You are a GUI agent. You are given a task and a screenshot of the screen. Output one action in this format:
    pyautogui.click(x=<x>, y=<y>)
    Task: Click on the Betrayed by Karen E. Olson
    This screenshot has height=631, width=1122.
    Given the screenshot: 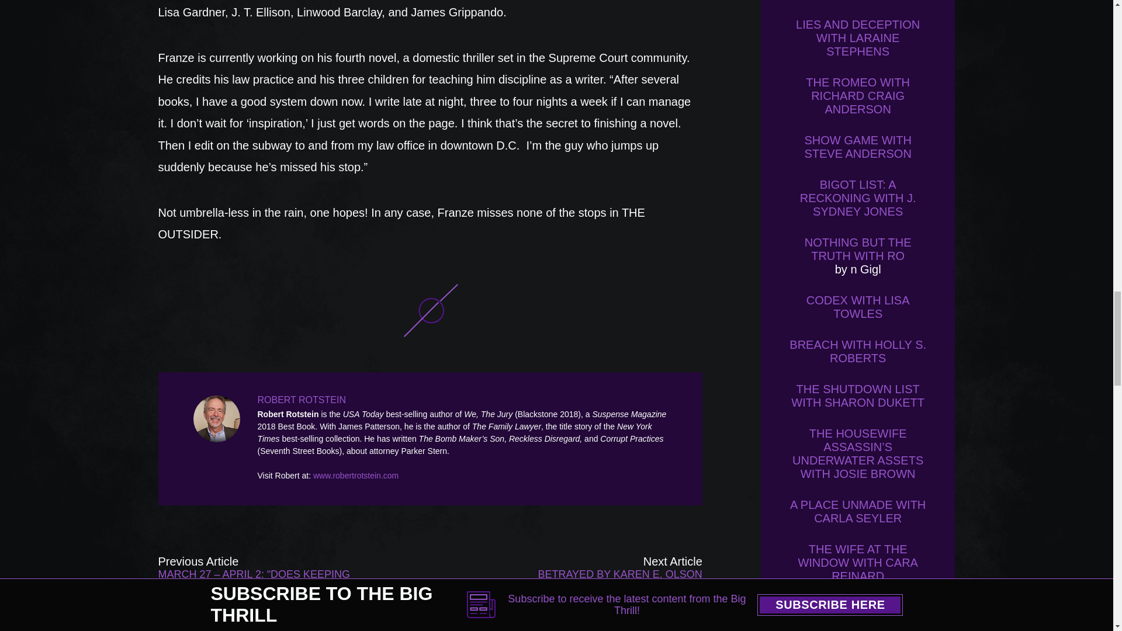 What is the action you would take?
    pyautogui.click(x=593, y=574)
    